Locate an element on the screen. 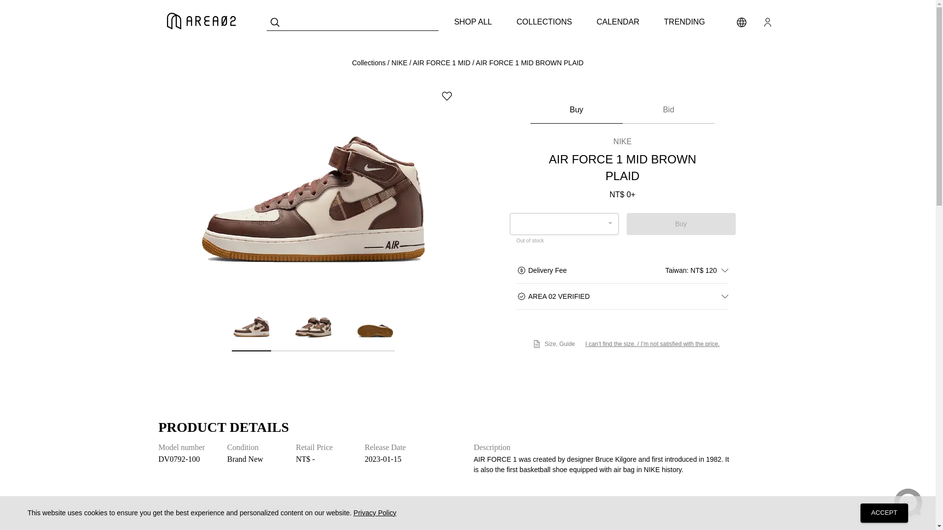  Buy is located at coordinates (681, 224).